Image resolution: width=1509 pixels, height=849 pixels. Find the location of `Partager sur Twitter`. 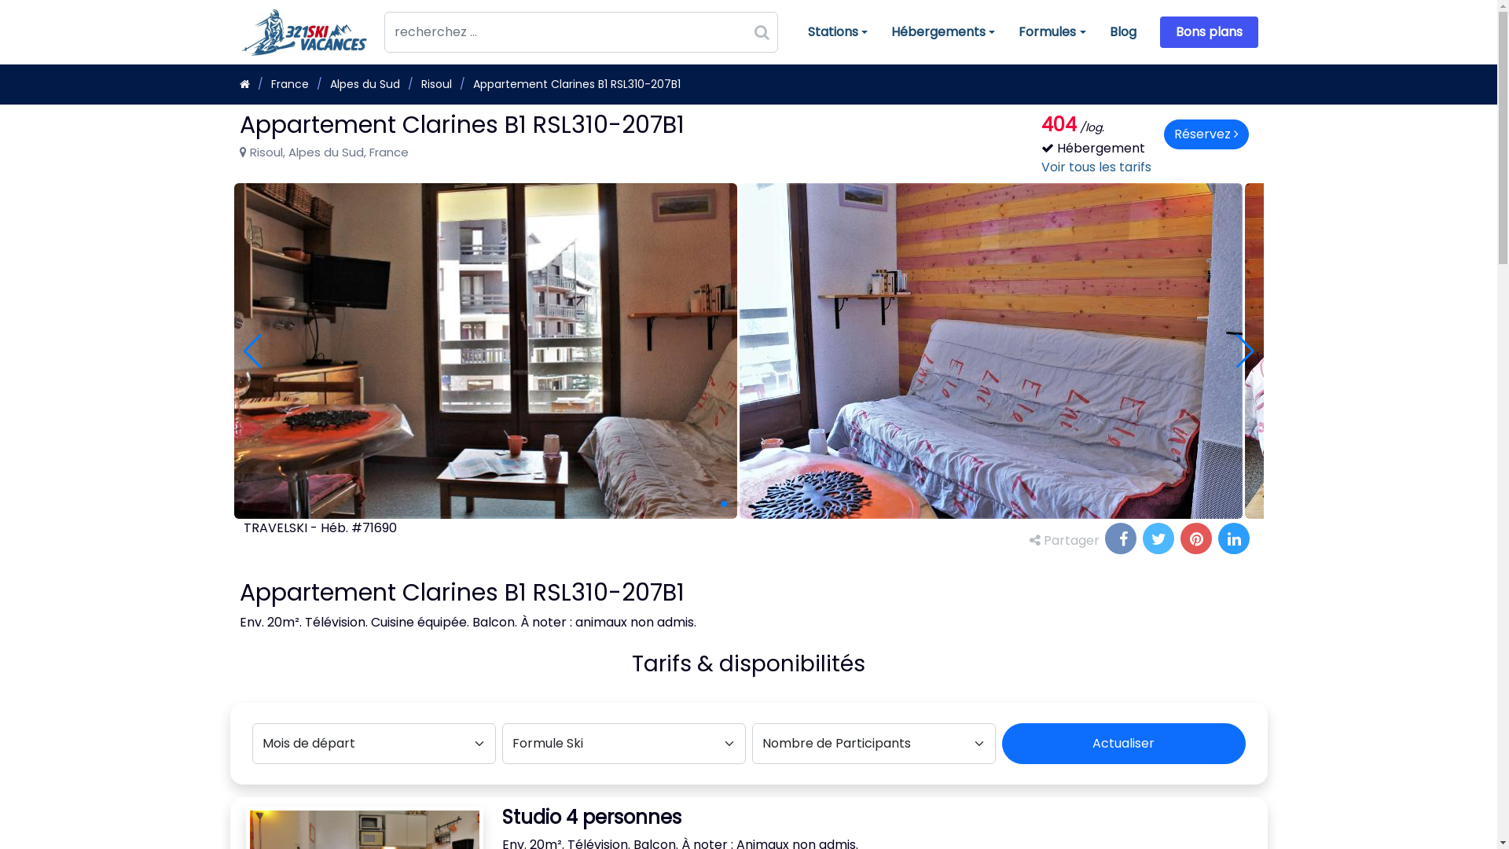

Partager sur Twitter is located at coordinates (1160, 541).